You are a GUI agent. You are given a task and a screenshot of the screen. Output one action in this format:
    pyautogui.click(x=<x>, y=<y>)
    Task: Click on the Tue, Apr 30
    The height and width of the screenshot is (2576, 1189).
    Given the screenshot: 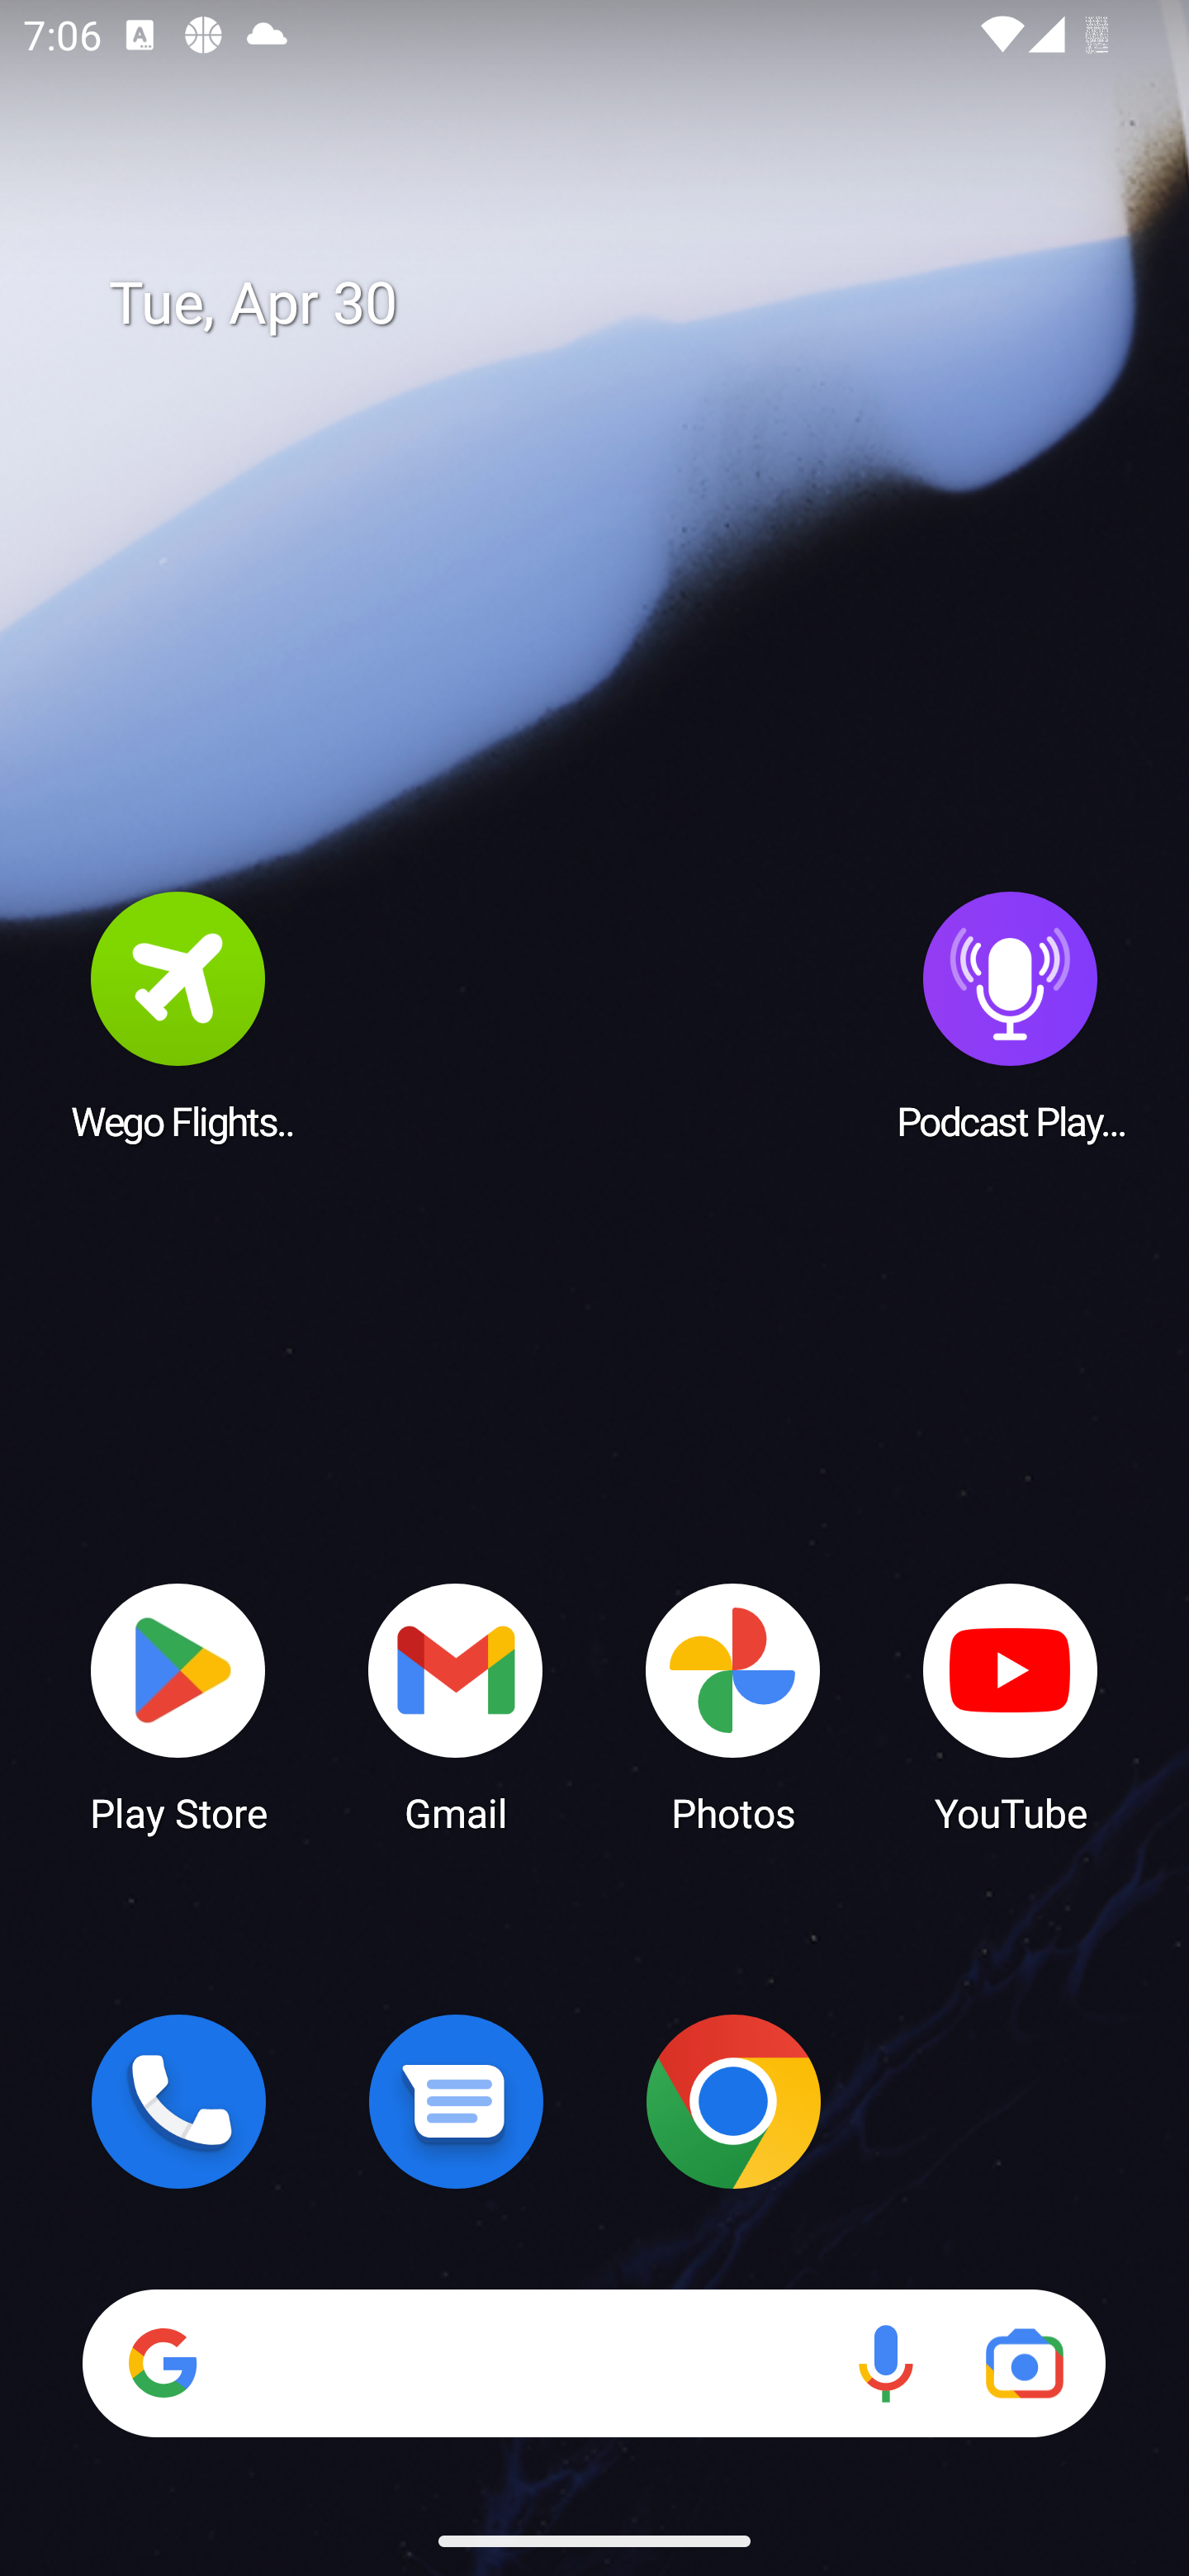 What is the action you would take?
    pyautogui.click(x=618, y=304)
    